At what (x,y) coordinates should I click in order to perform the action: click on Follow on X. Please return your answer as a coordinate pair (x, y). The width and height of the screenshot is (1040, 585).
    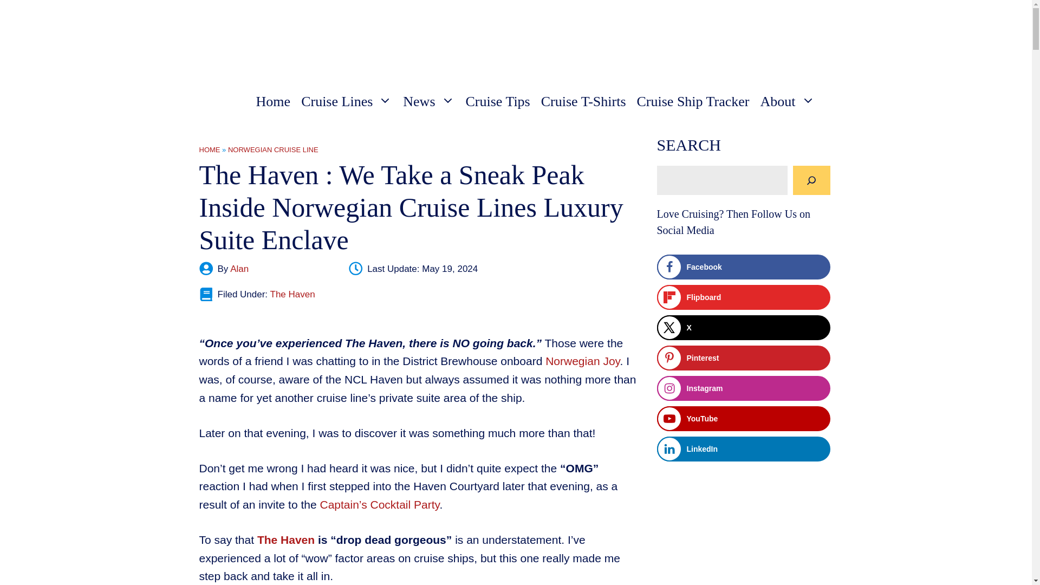
    Looking at the image, I should click on (743, 327).